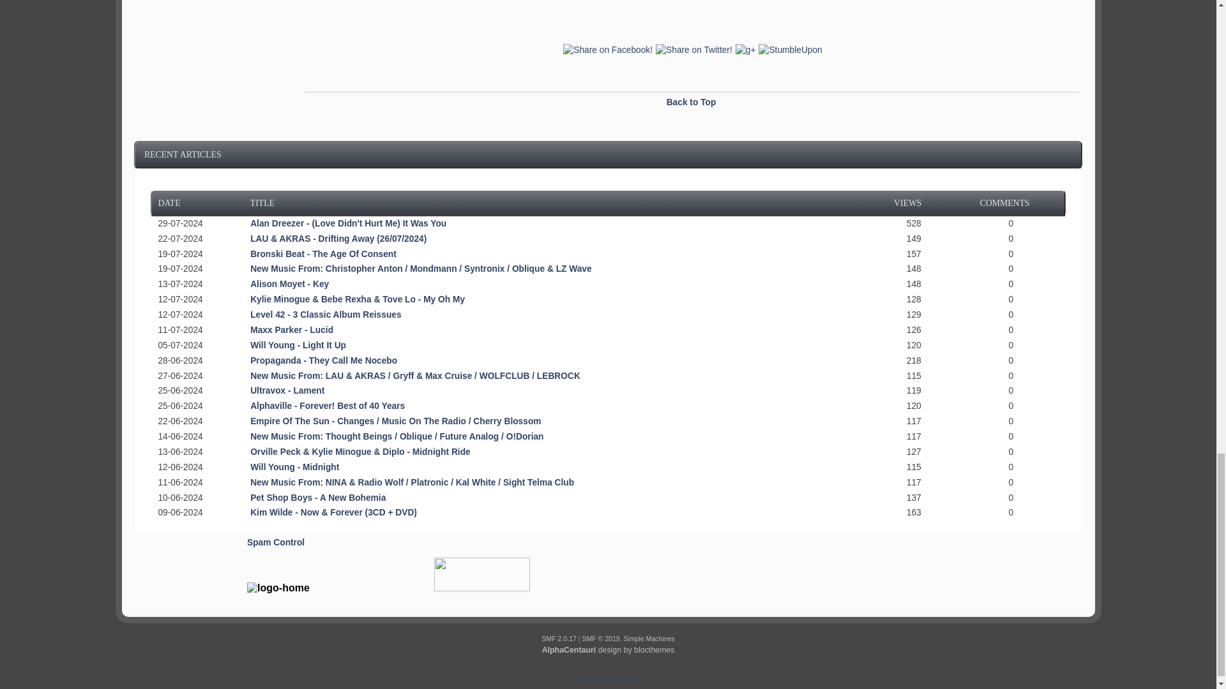 The width and height of the screenshot is (1226, 689). What do you see at coordinates (606, 50) in the screenshot?
I see `Share on Facebook!` at bounding box center [606, 50].